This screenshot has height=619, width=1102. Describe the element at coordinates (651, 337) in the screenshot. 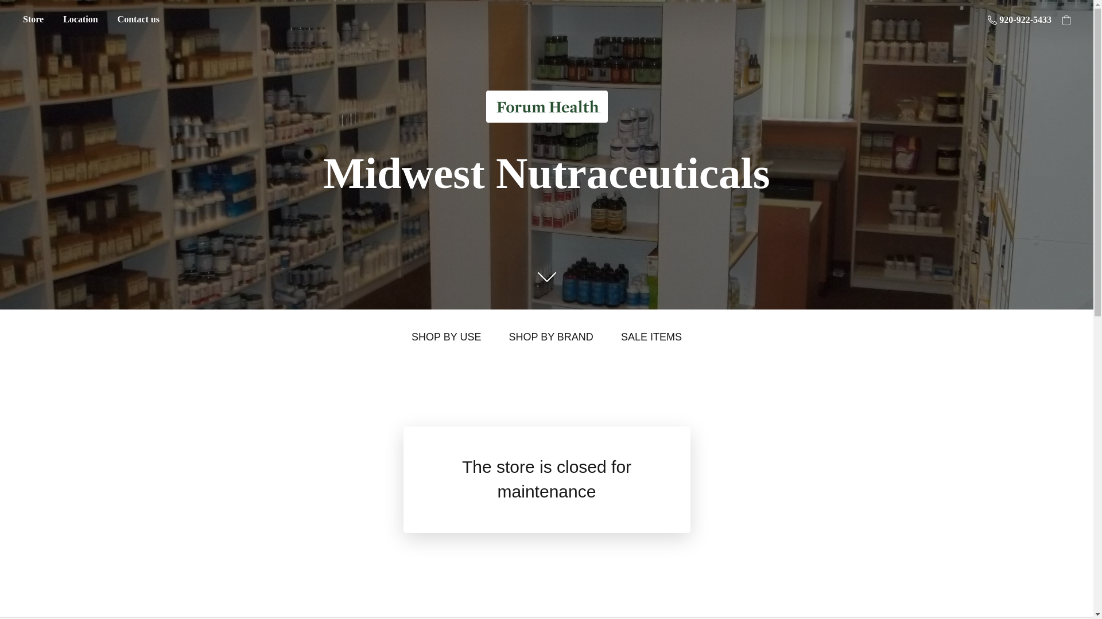

I see `SALE ITEMS` at that location.